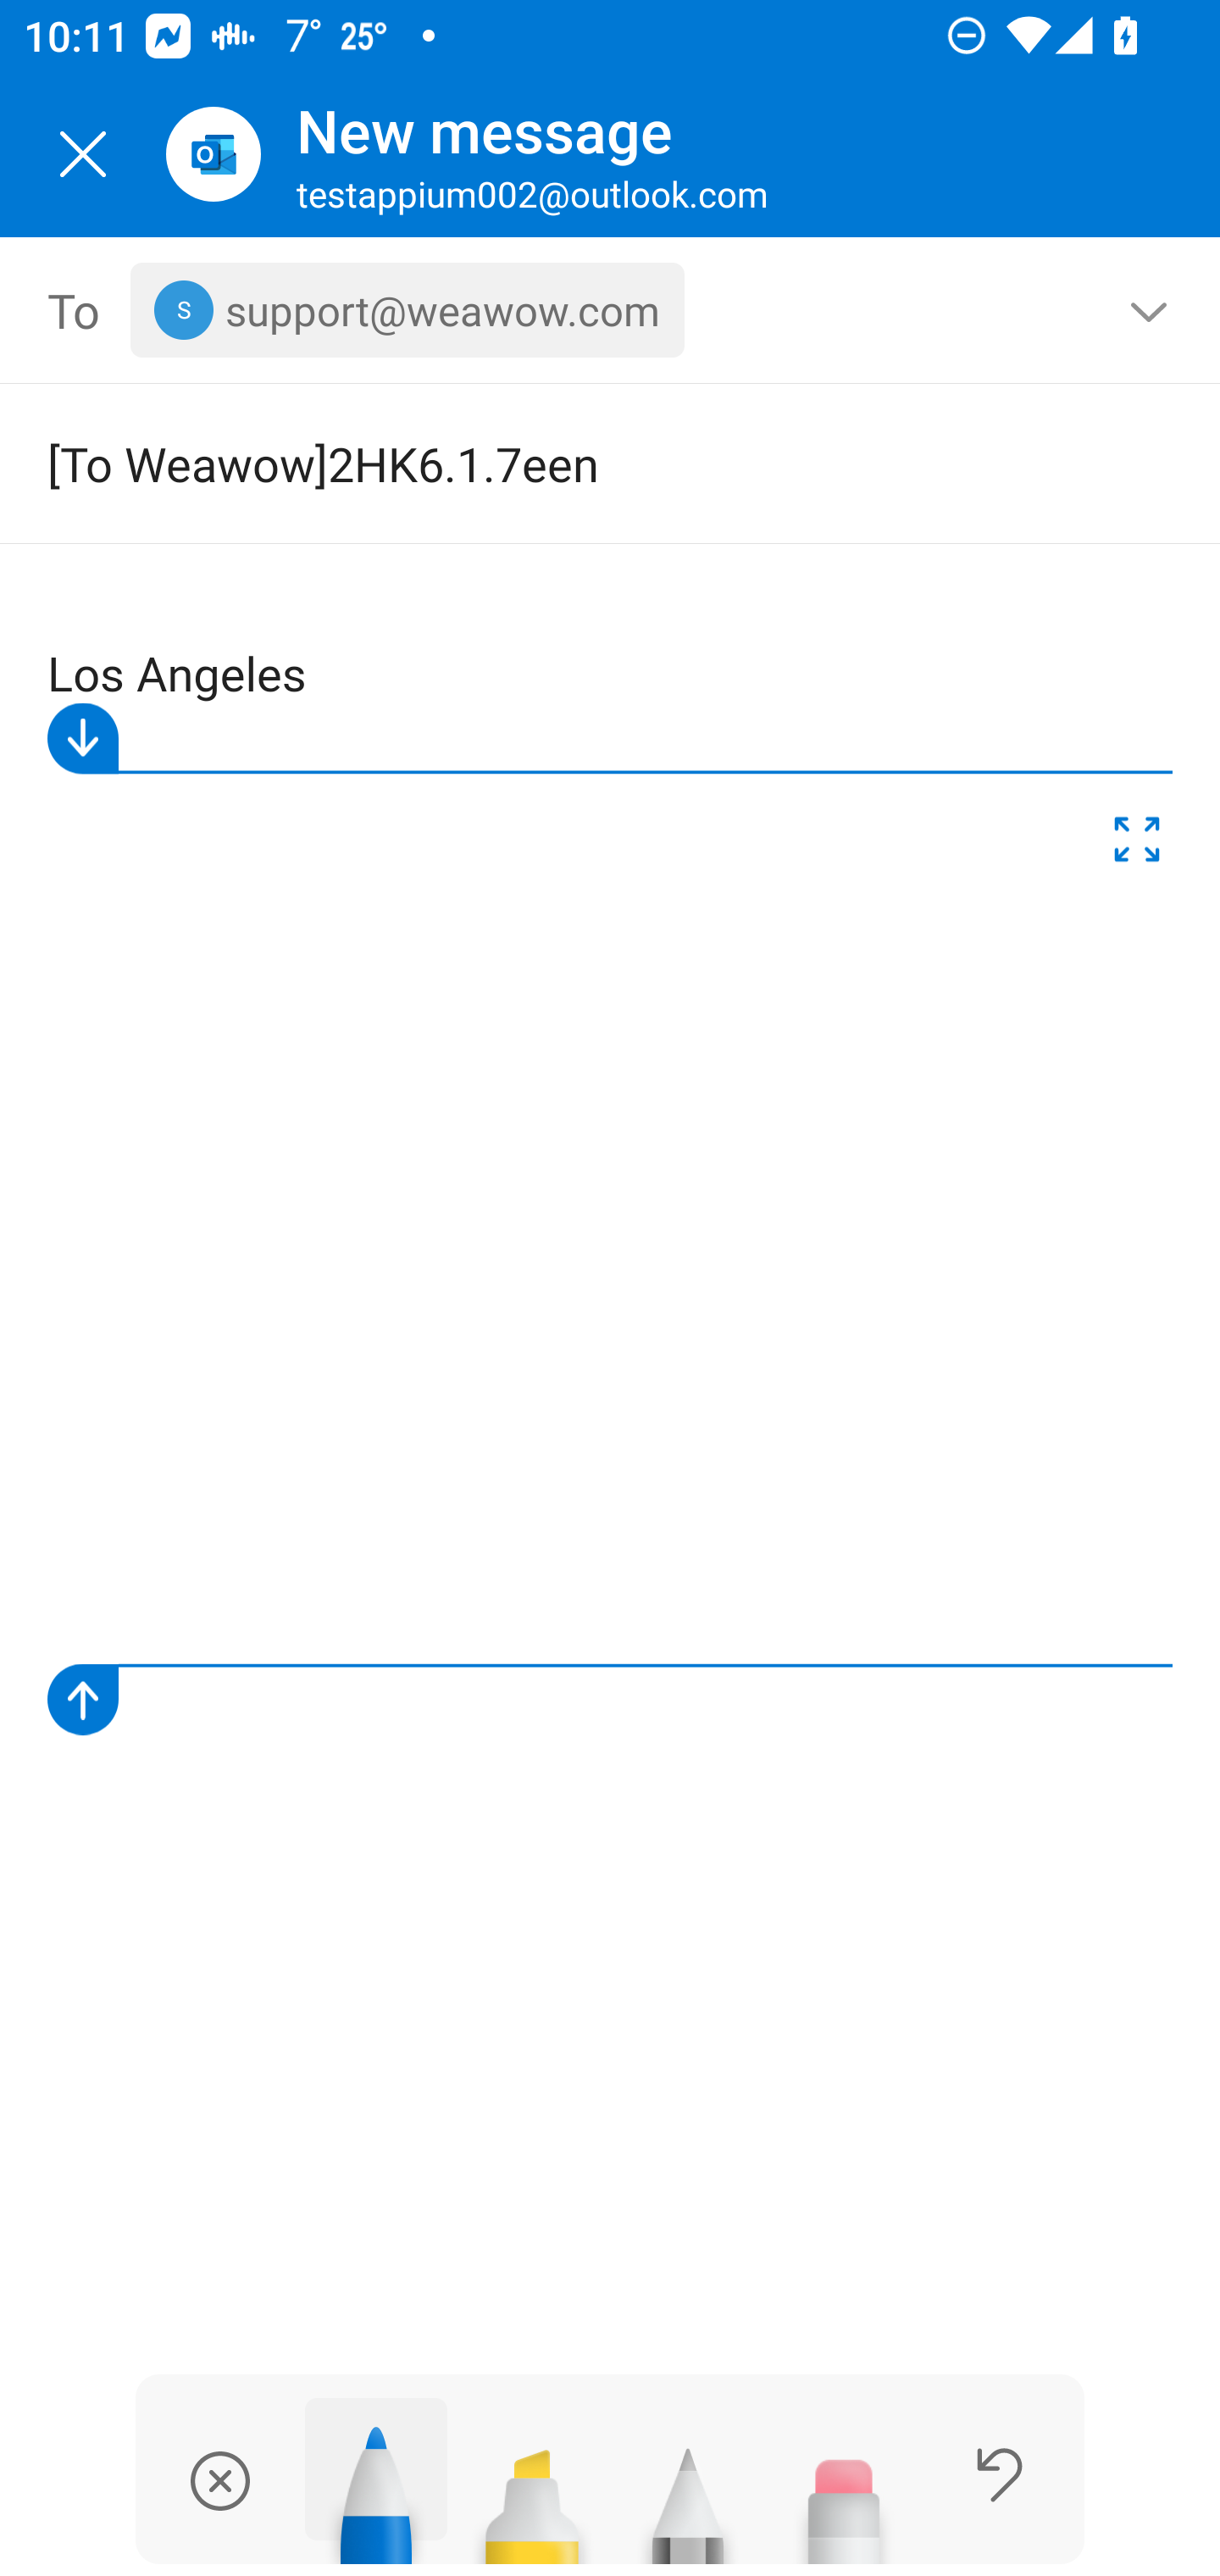 Image resolution: width=1220 pixels, height=2576 pixels. What do you see at coordinates (220, 2481) in the screenshot?
I see `dismiss ink and save drawing` at bounding box center [220, 2481].